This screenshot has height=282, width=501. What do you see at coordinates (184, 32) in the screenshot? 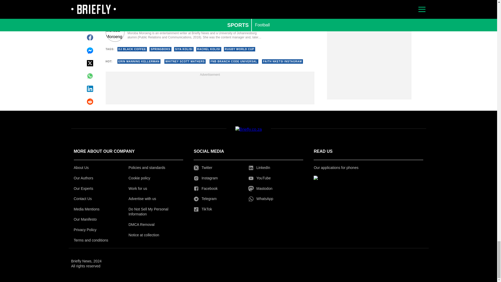
I see `Author page` at bounding box center [184, 32].